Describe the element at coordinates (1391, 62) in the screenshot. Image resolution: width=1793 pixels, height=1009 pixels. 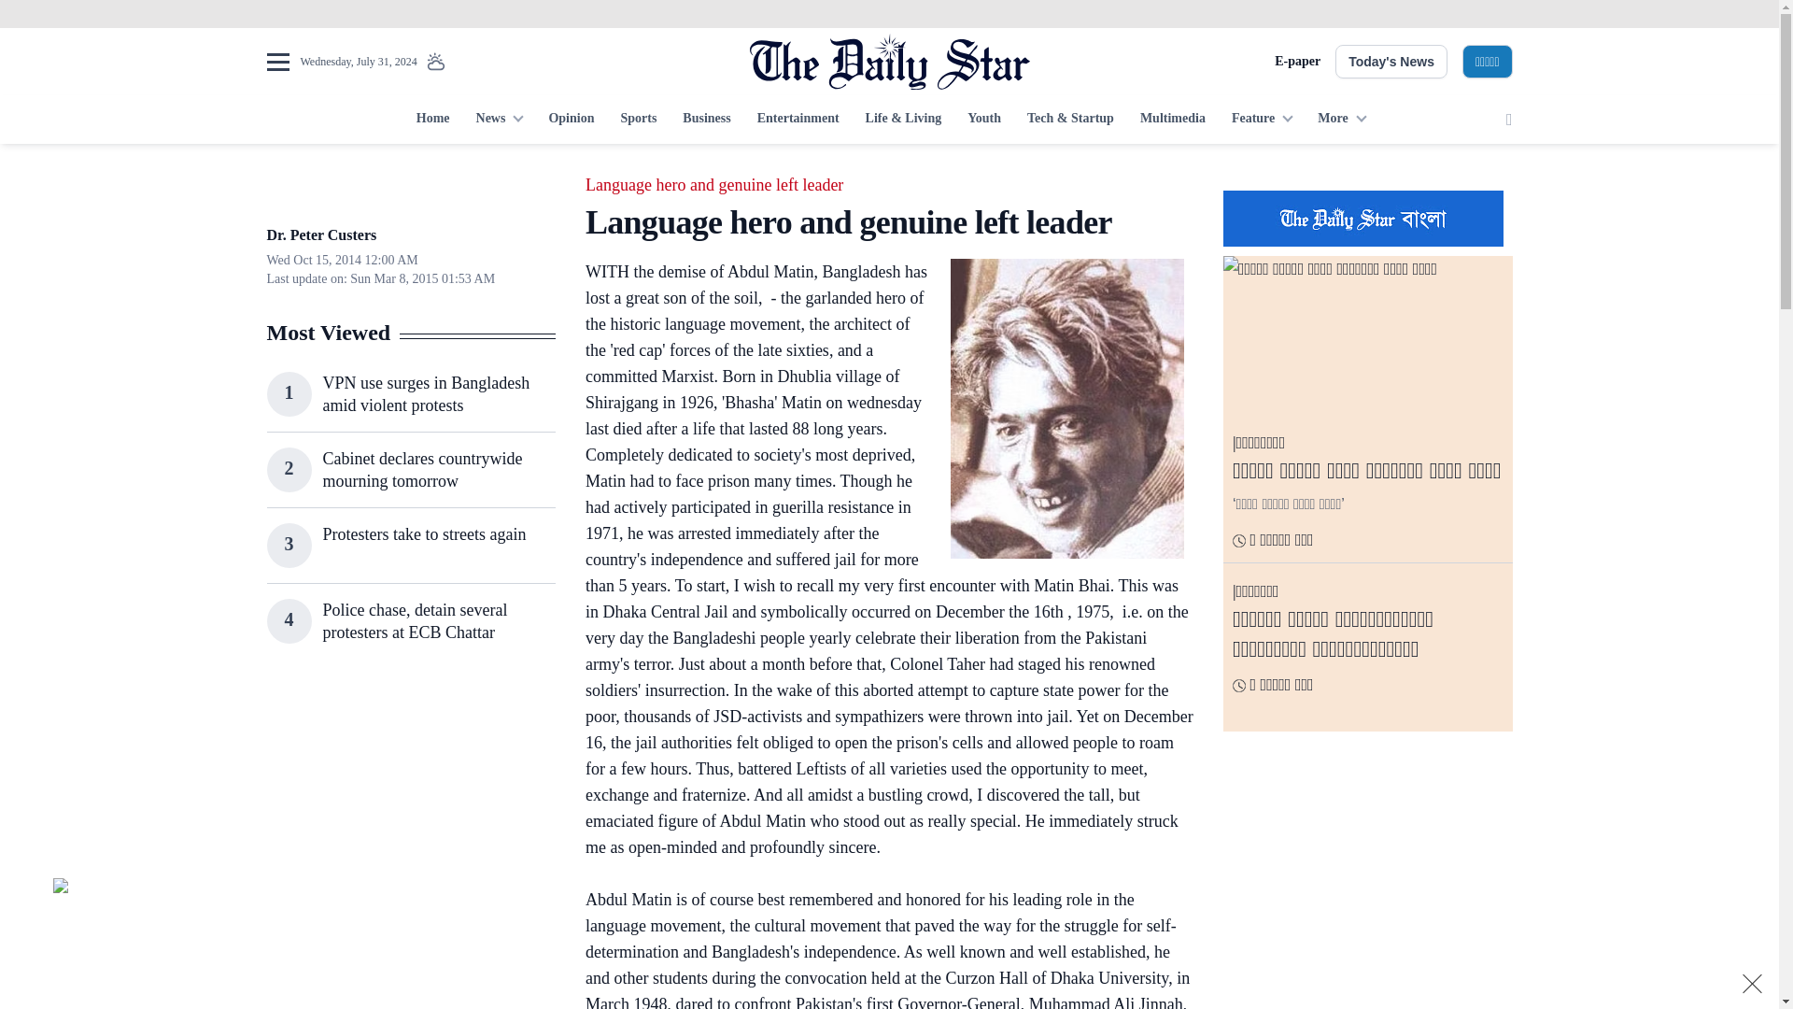
I see `Today's News` at that location.